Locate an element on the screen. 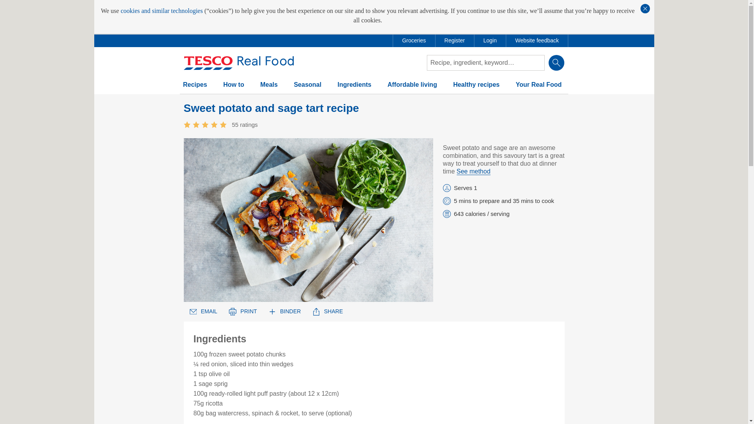 The image size is (754, 424). Search is located at coordinates (556, 63).